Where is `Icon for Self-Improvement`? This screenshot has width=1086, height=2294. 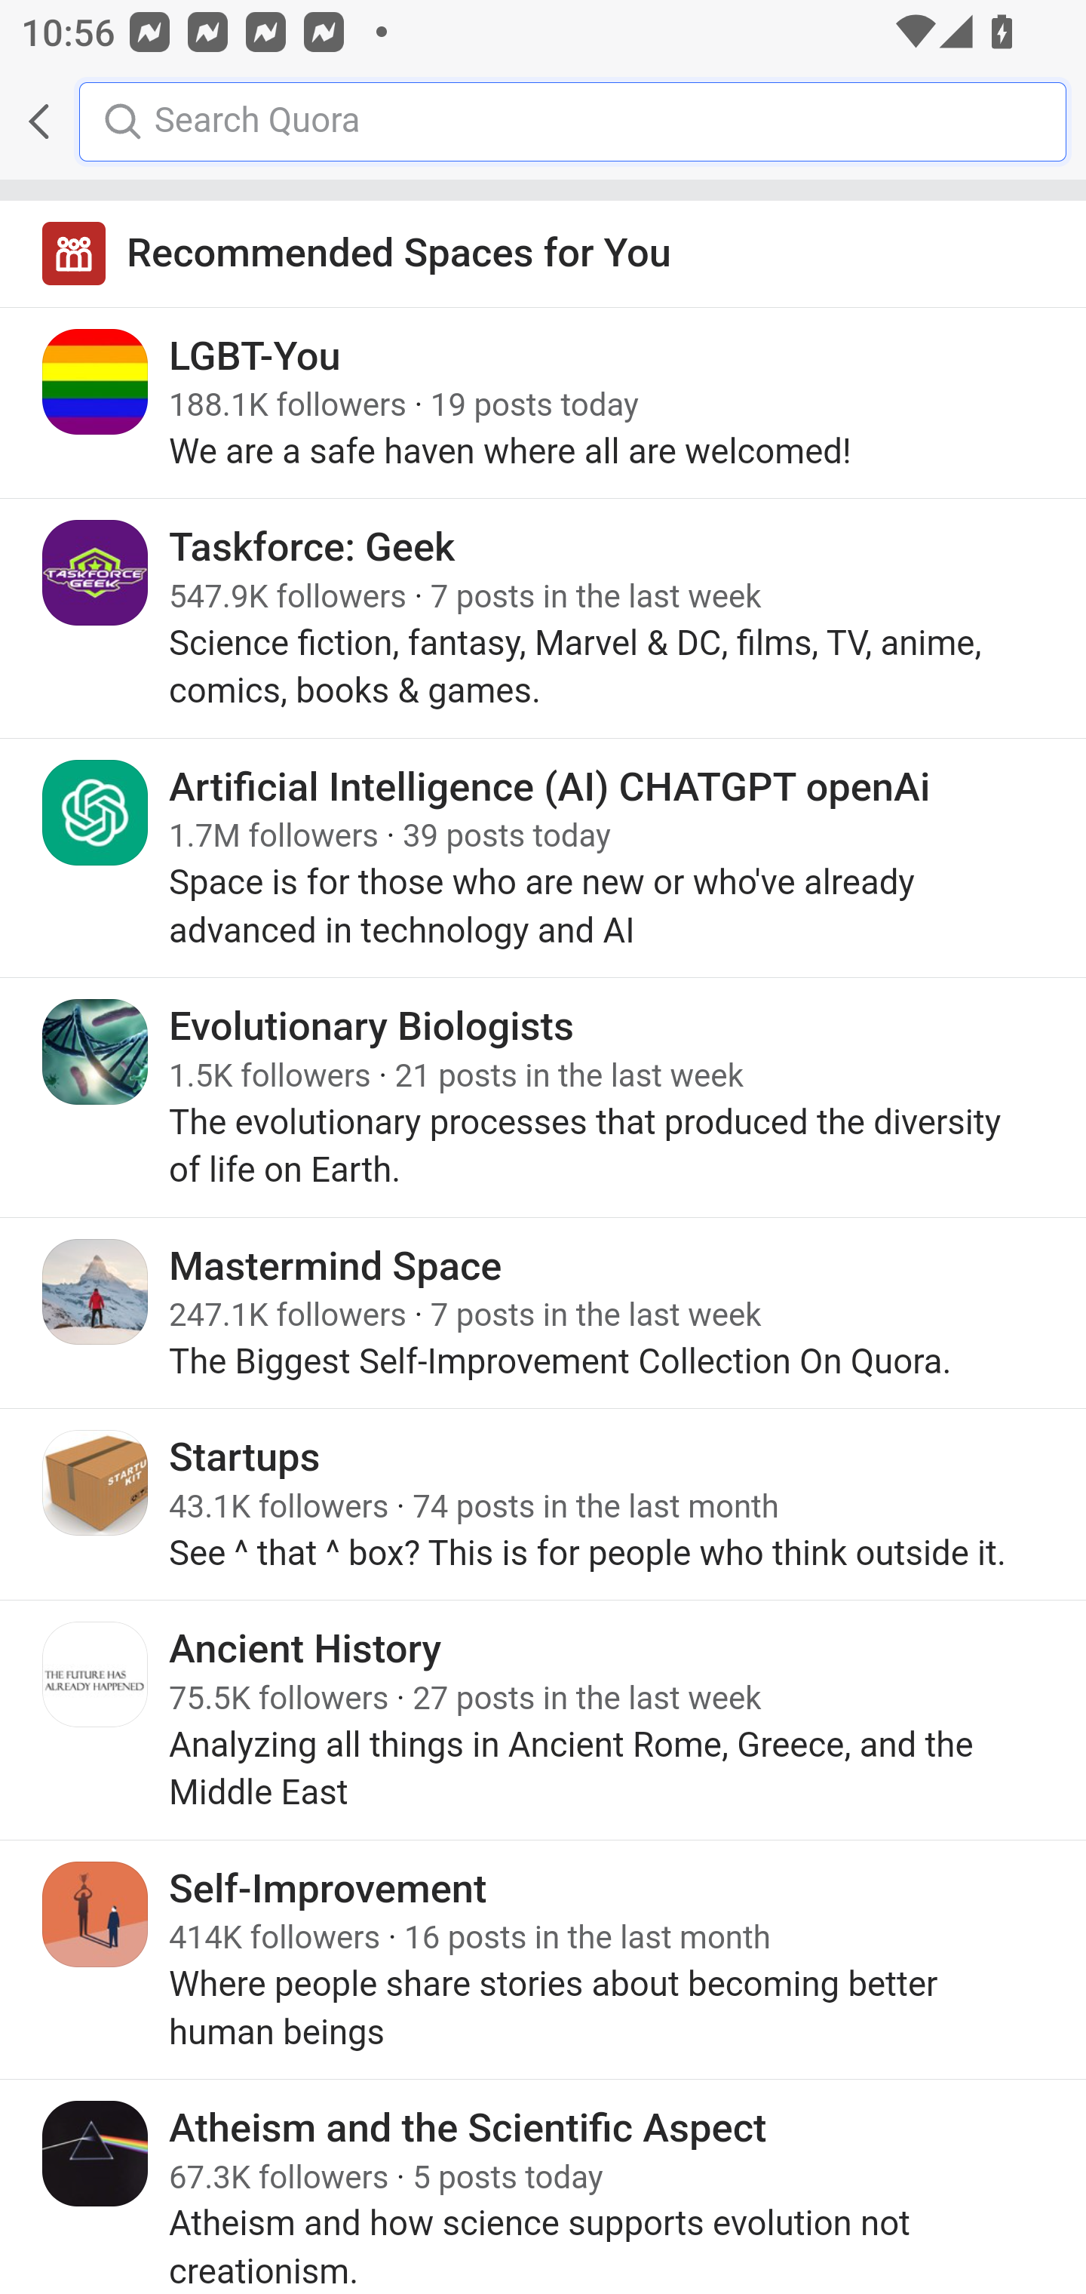 Icon for Self-Improvement is located at coordinates (96, 1914).